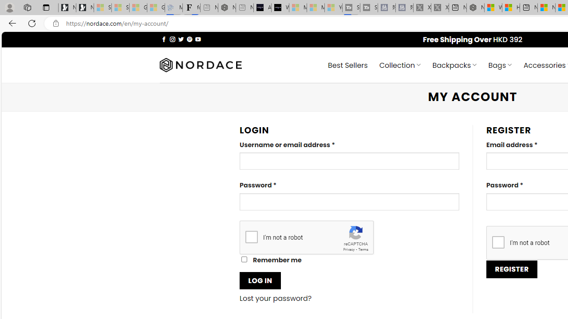 Image resolution: width=568 pixels, height=319 pixels. I want to click on X - Sleeping, so click(440, 8).